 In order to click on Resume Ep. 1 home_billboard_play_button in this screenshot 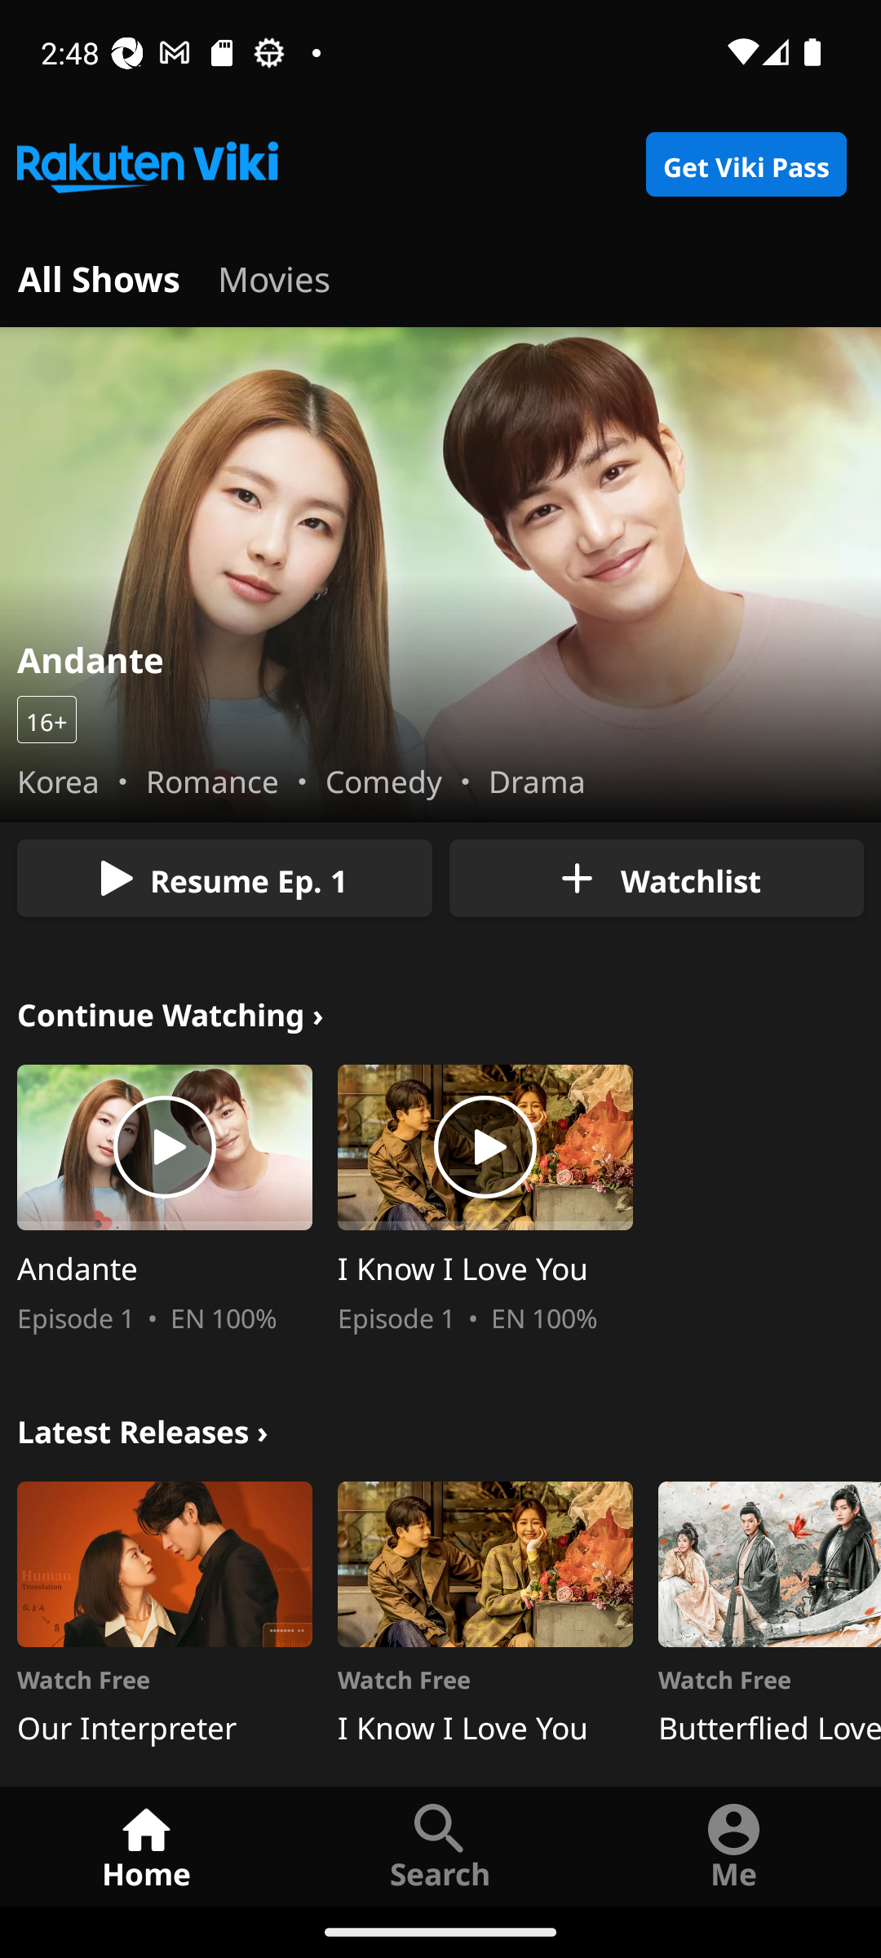, I will do `click(224, 878)`.